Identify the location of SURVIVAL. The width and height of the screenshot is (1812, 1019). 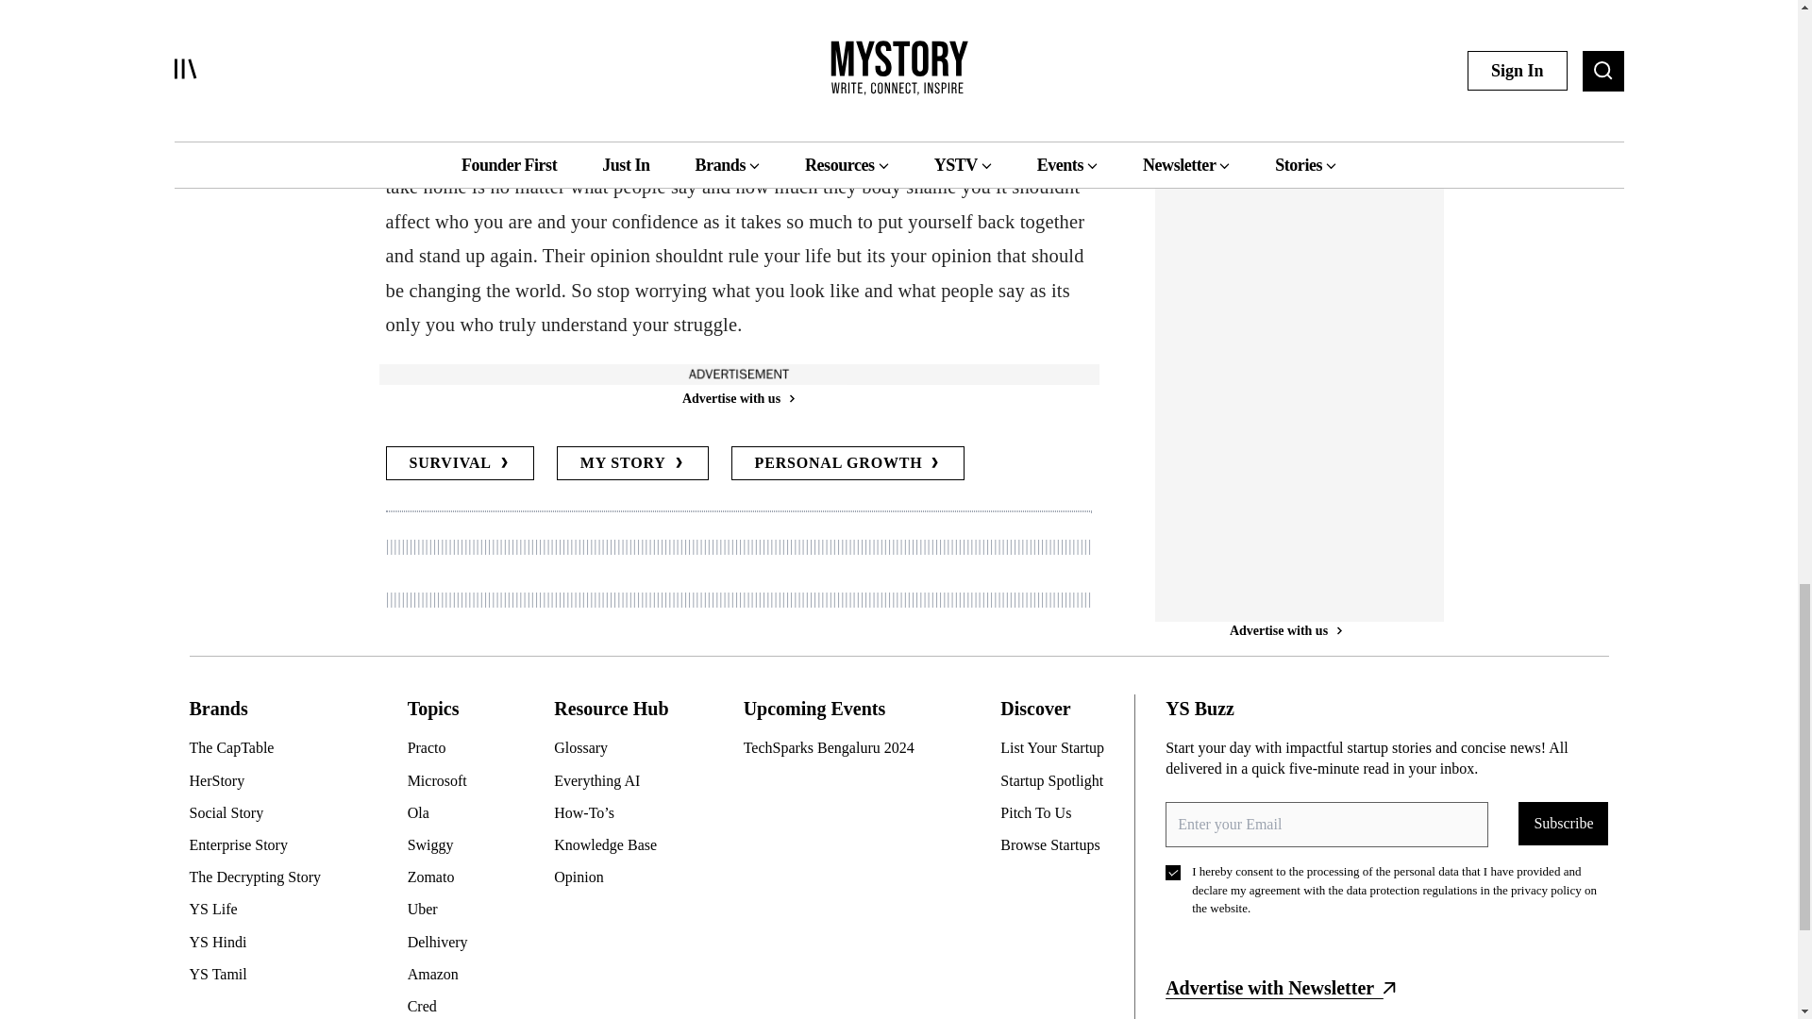
(459, 462).